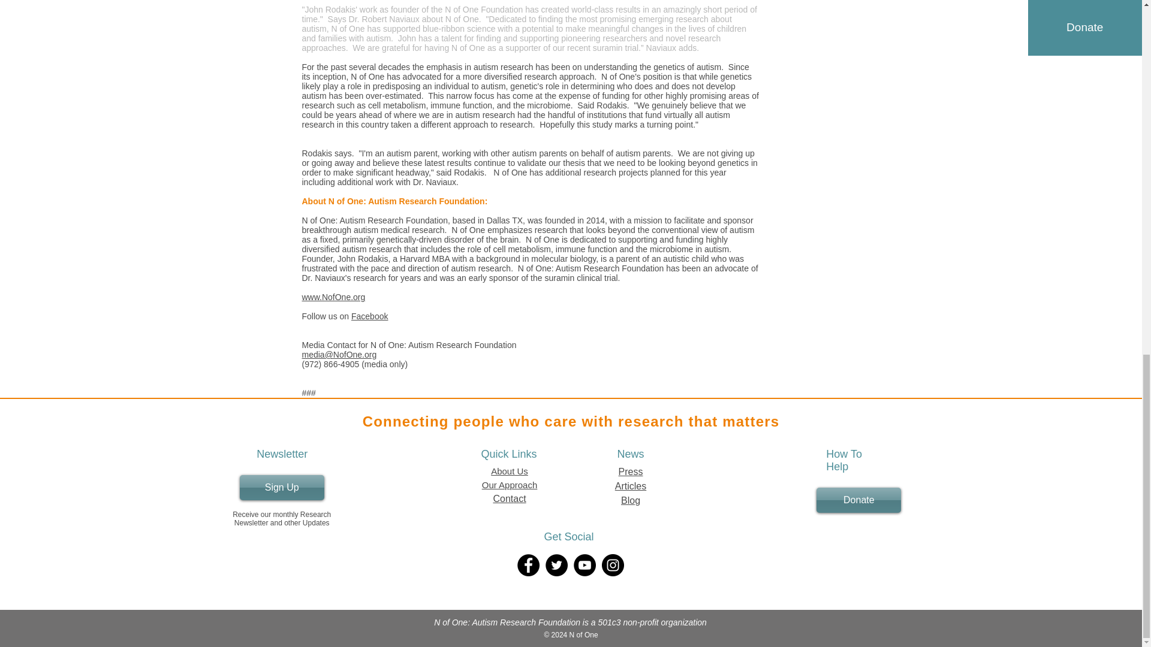  Describe the element at coordinates (858, 500) in the screenshot. I see `Donate` at that location.